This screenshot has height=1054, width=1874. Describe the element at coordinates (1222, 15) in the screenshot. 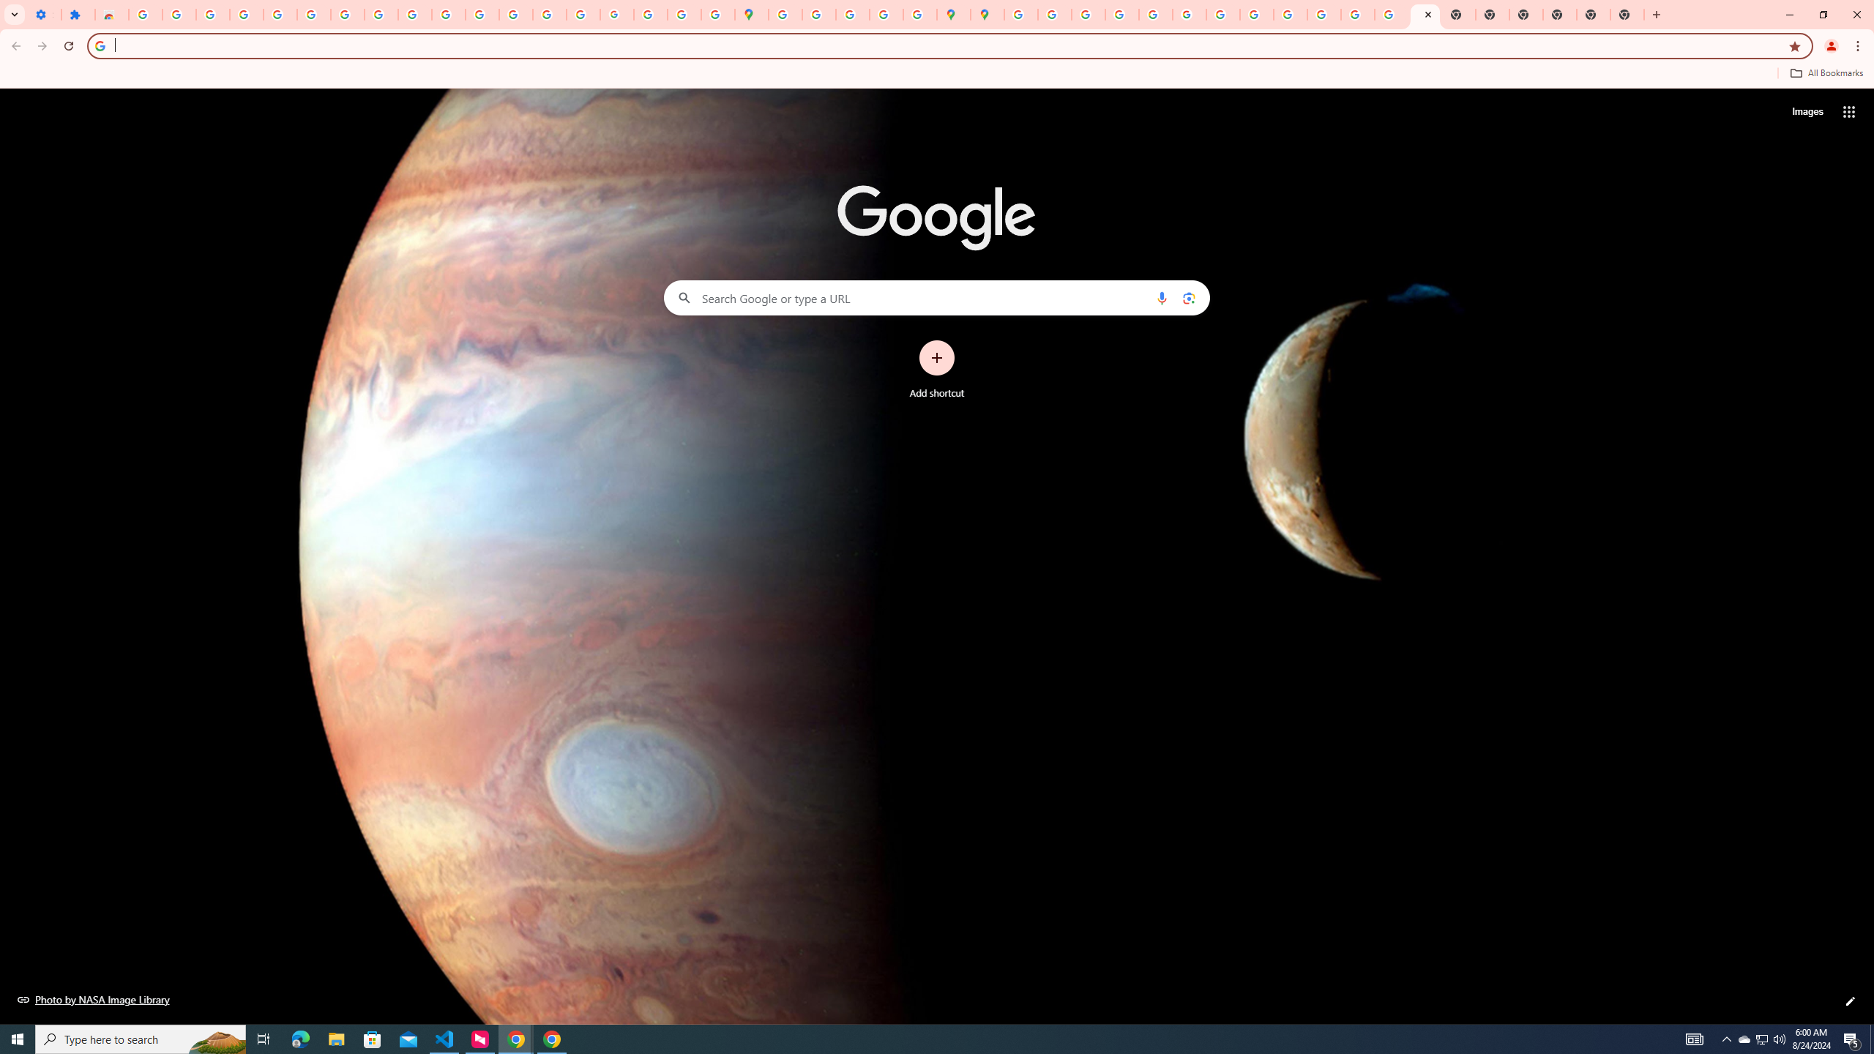

I see `YouTube` at that location.